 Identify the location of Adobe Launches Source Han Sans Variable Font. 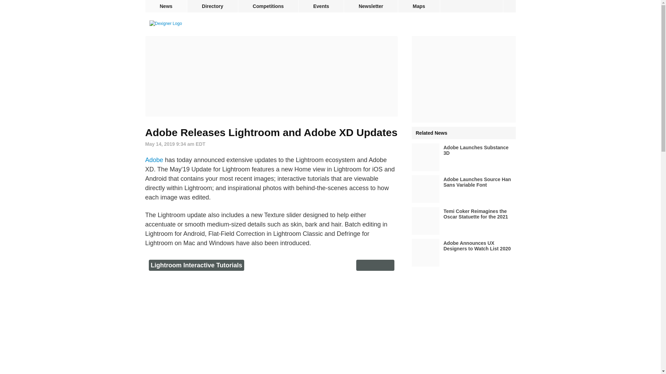
(463, 189).